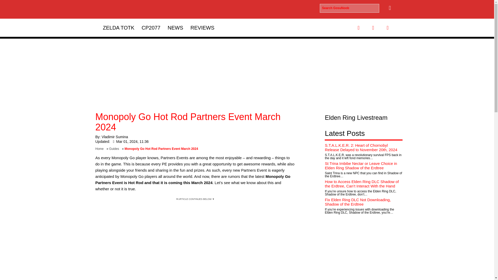 This screenshot has height=280, width=498. I want to click on CP2077, so click(151, 27).